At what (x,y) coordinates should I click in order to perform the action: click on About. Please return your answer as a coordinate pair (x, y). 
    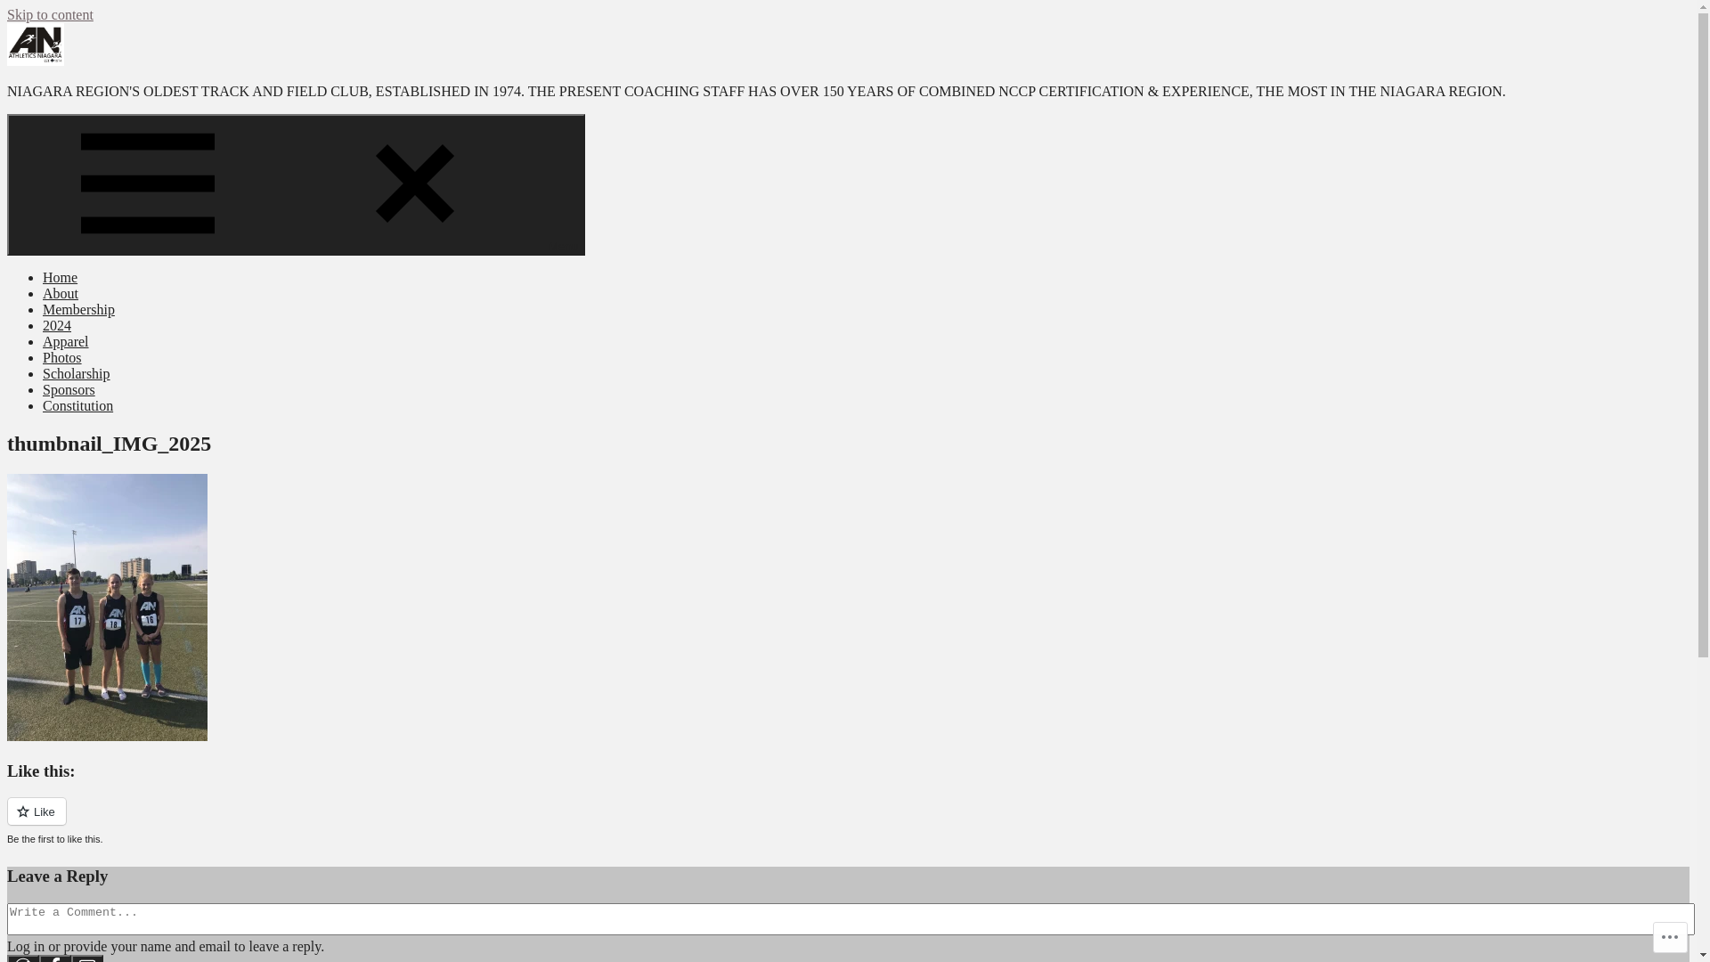
    Looking at the image, I should click on (61, 294).